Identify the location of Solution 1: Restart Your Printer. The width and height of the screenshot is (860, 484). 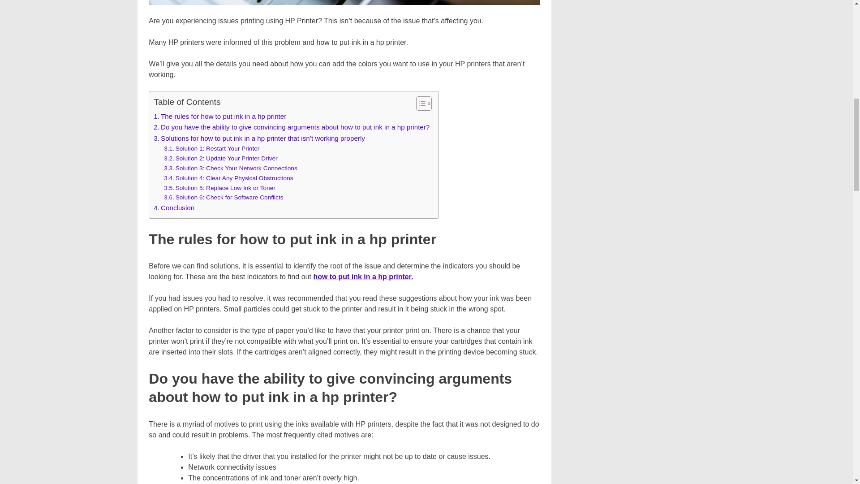
(211, 149).